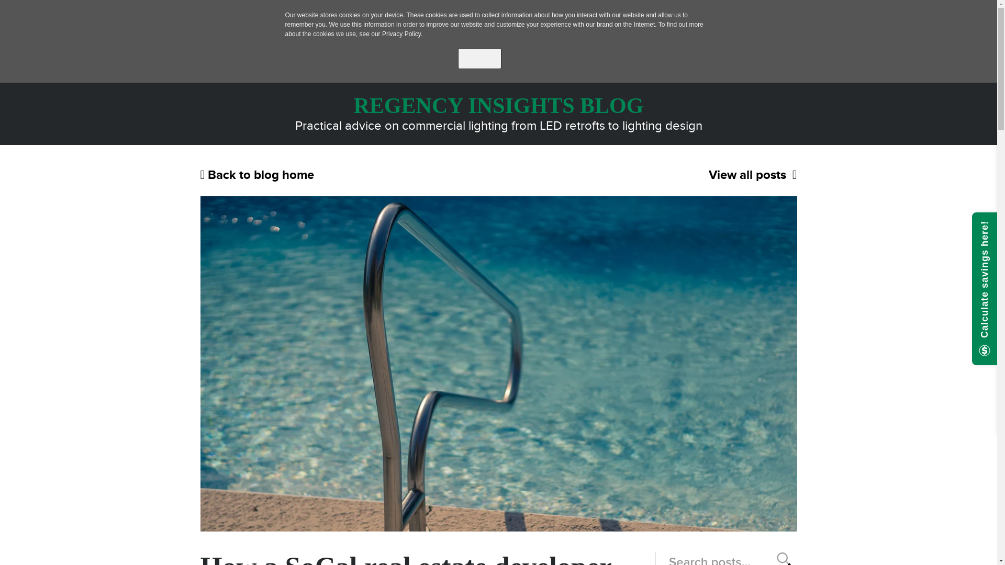  What do you see at coordinates (596, 54) in the screenshot?
I see `Services` at bounding box center [596, 54].